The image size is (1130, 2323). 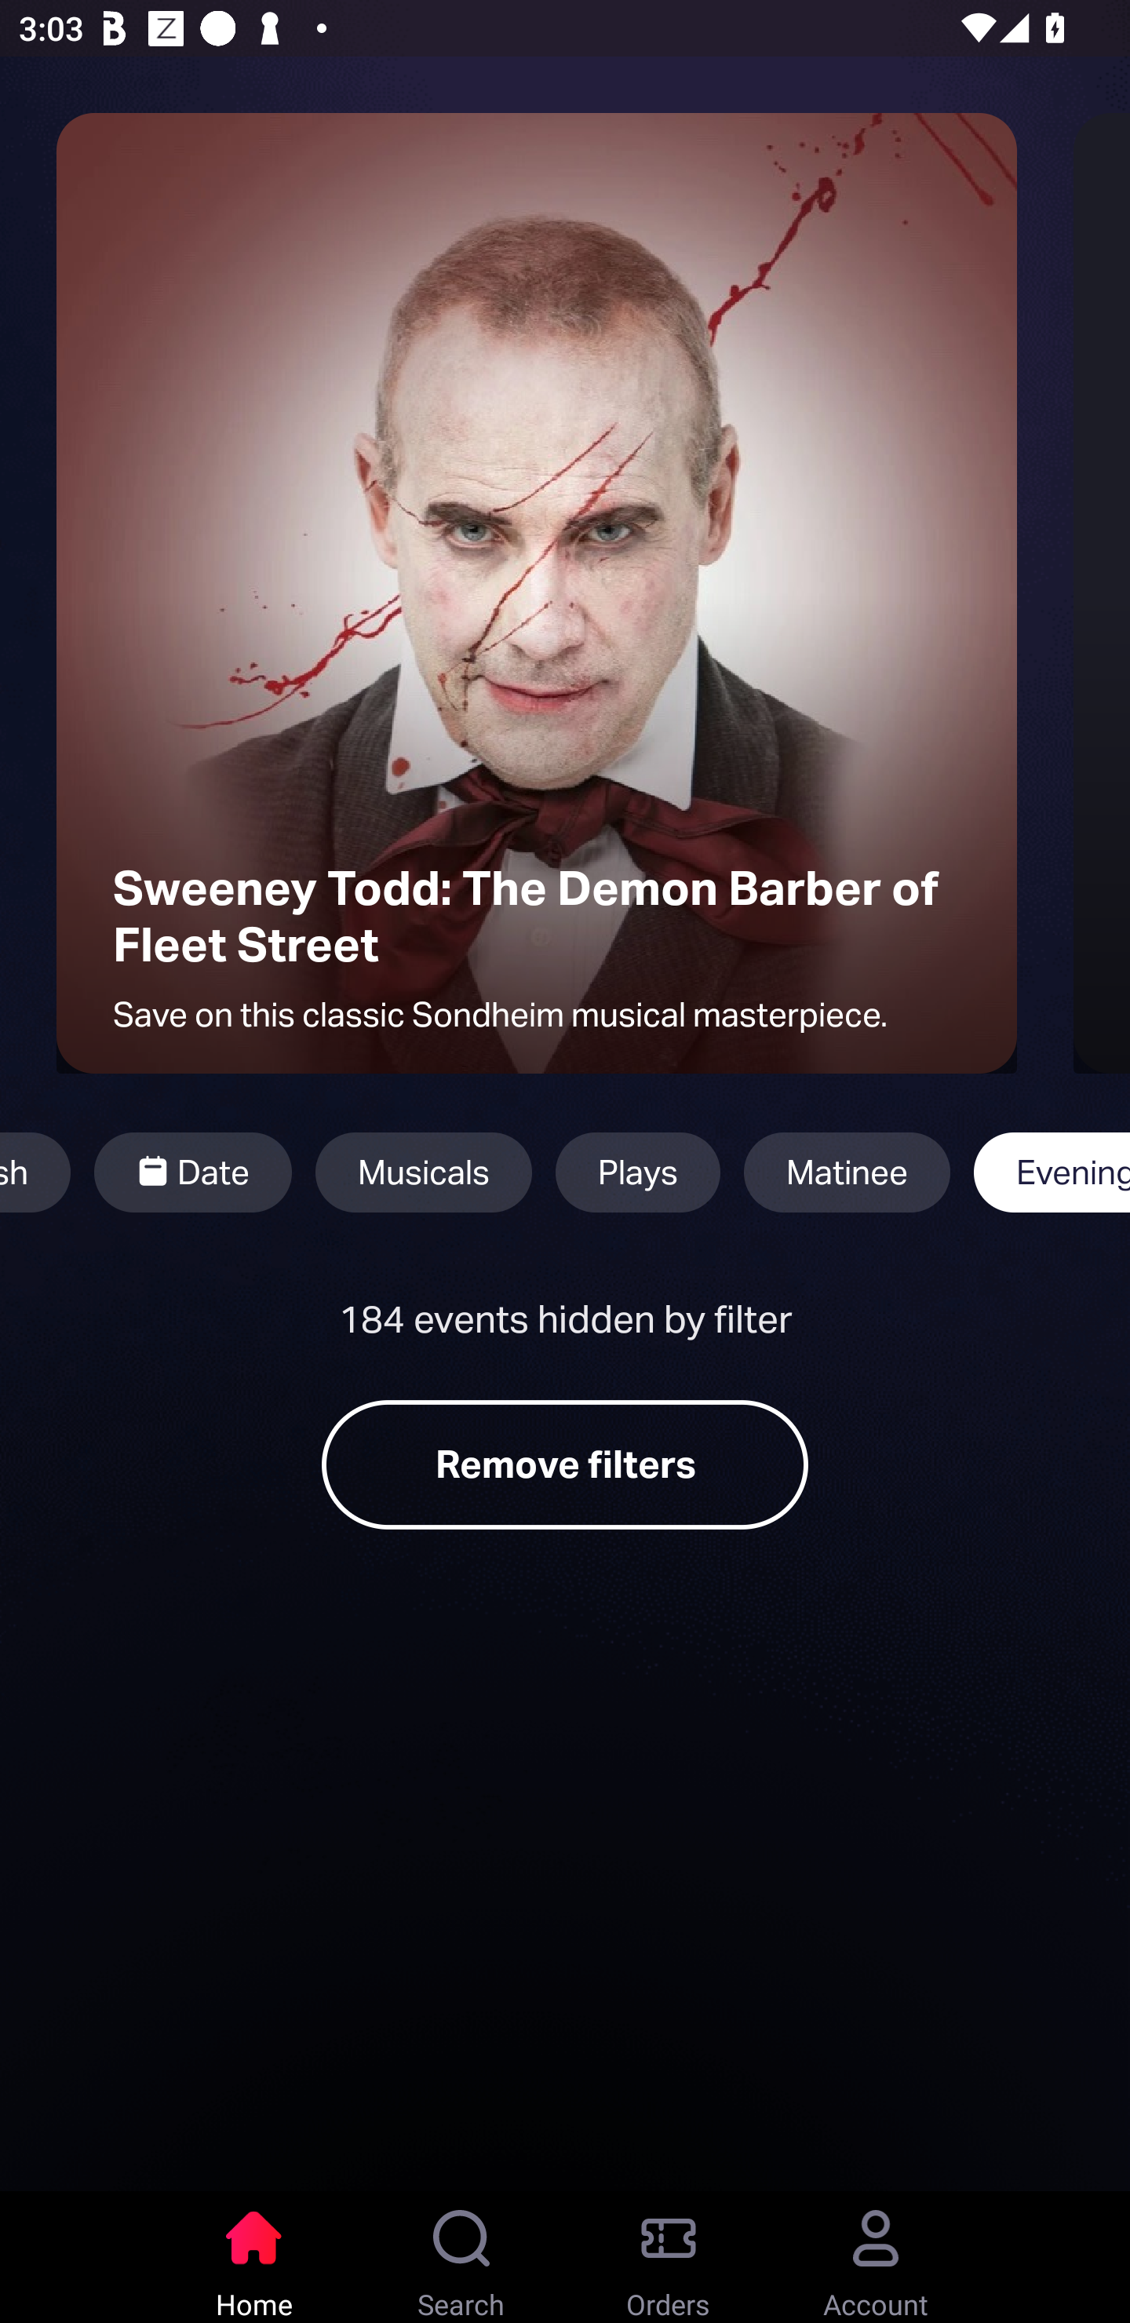 I want to click on Remove filters, so click(x=565, y=1464).